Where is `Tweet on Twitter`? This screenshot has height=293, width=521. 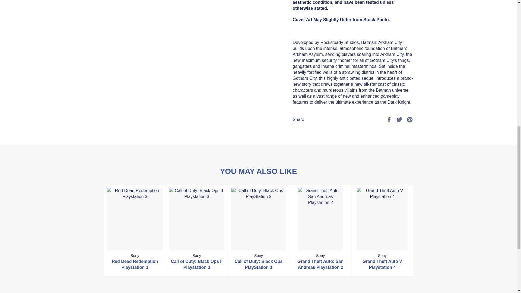 Tweet on Twitter is located at coordinates (400, 119).